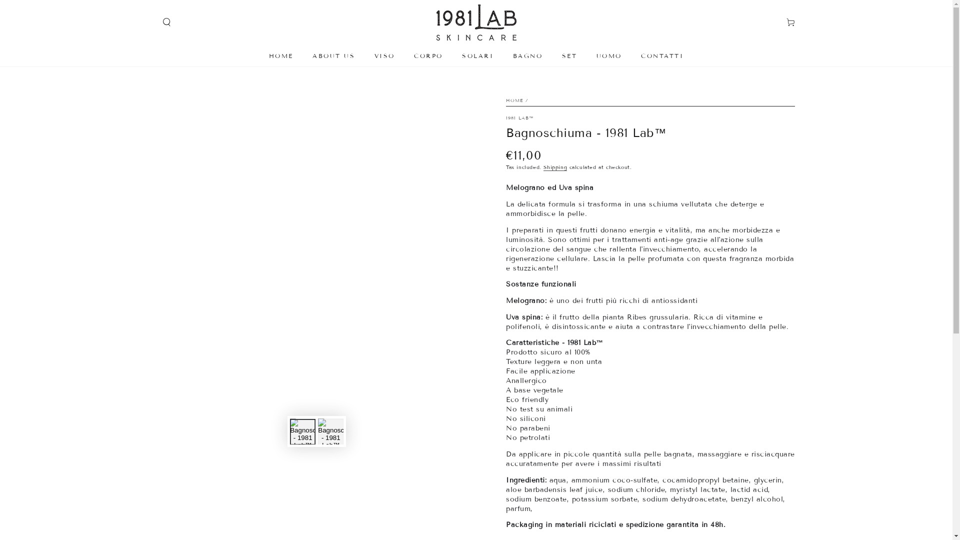 This screenshot has width=960, height=540. Describe the element at coordinates (428, 55) in the screenshot. I see `CORPO` at that location.